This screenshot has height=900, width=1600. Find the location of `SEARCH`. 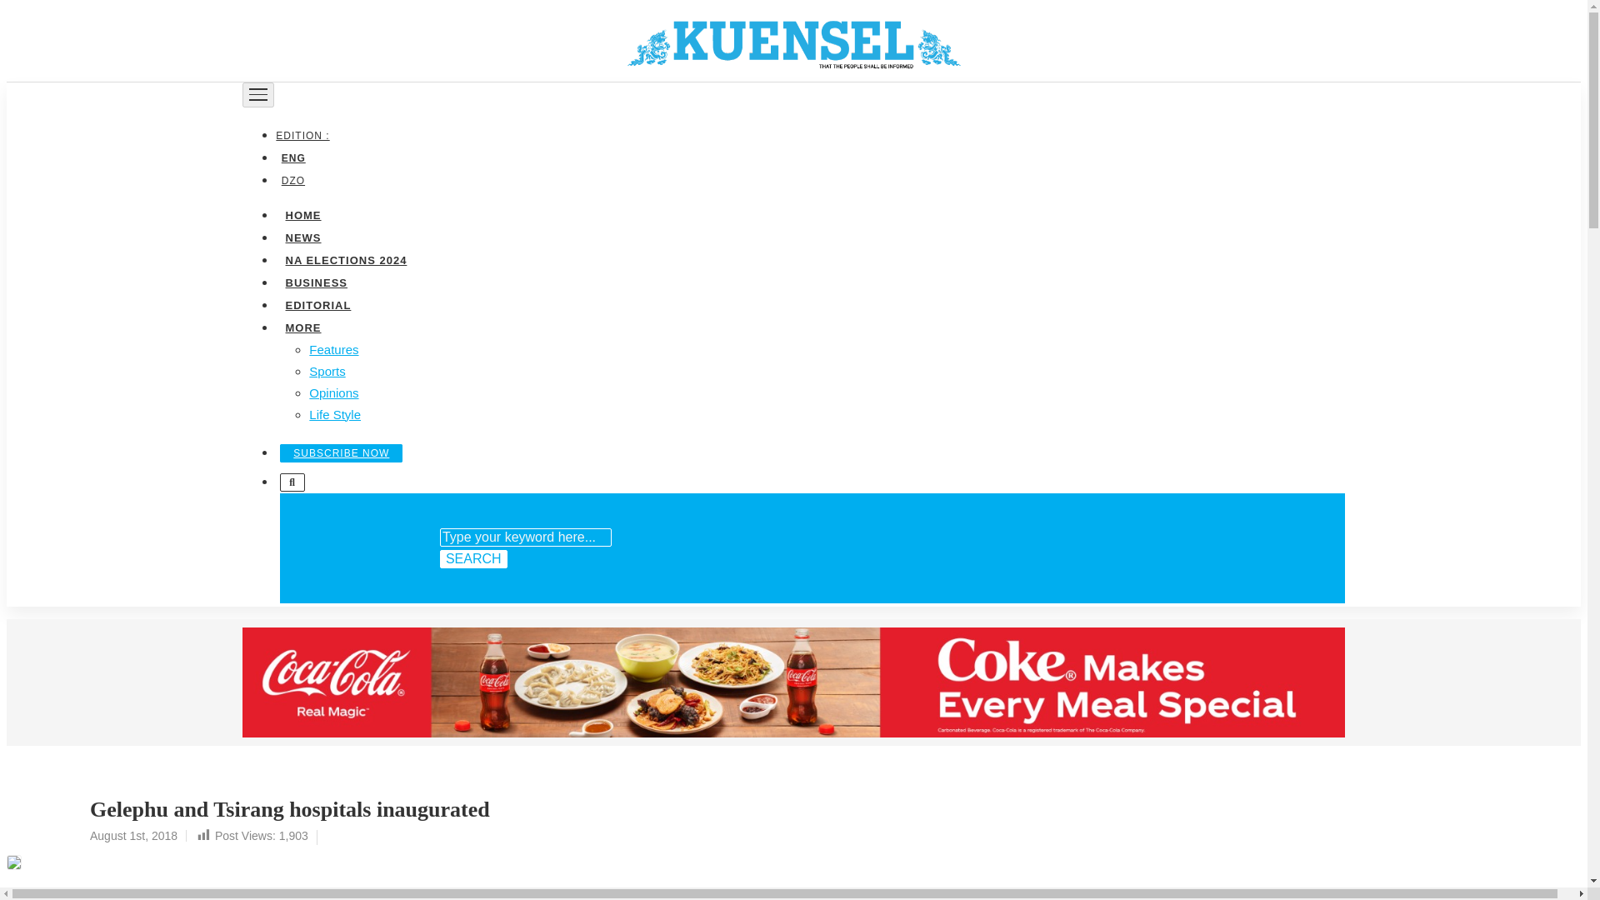

SEARCH is located at coordinates (473, 558).